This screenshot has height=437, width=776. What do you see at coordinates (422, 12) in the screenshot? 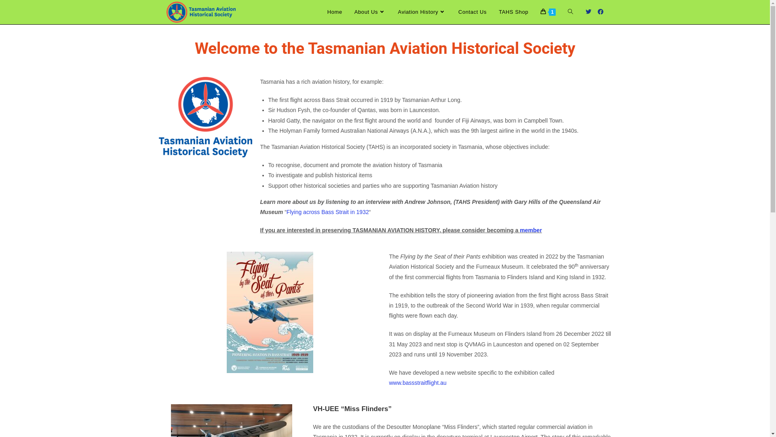
I see `Aviation History` at bounding box center [422, 12].